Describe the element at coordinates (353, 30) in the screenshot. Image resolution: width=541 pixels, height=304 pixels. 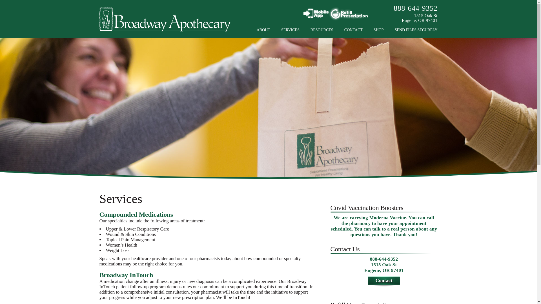
I see `CONTACT` at that location.